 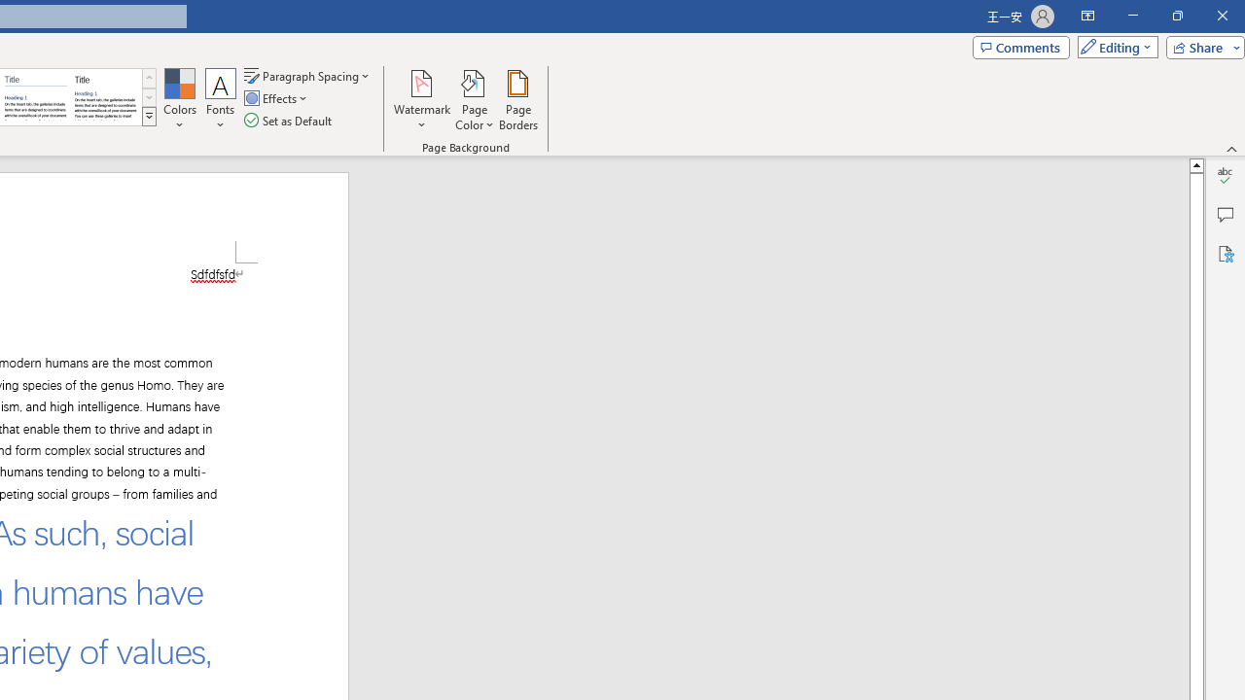 What do you see at coordinates (517, 99) in the screenshot?
I see `Page Borders...` at bounding box center [517, 99].